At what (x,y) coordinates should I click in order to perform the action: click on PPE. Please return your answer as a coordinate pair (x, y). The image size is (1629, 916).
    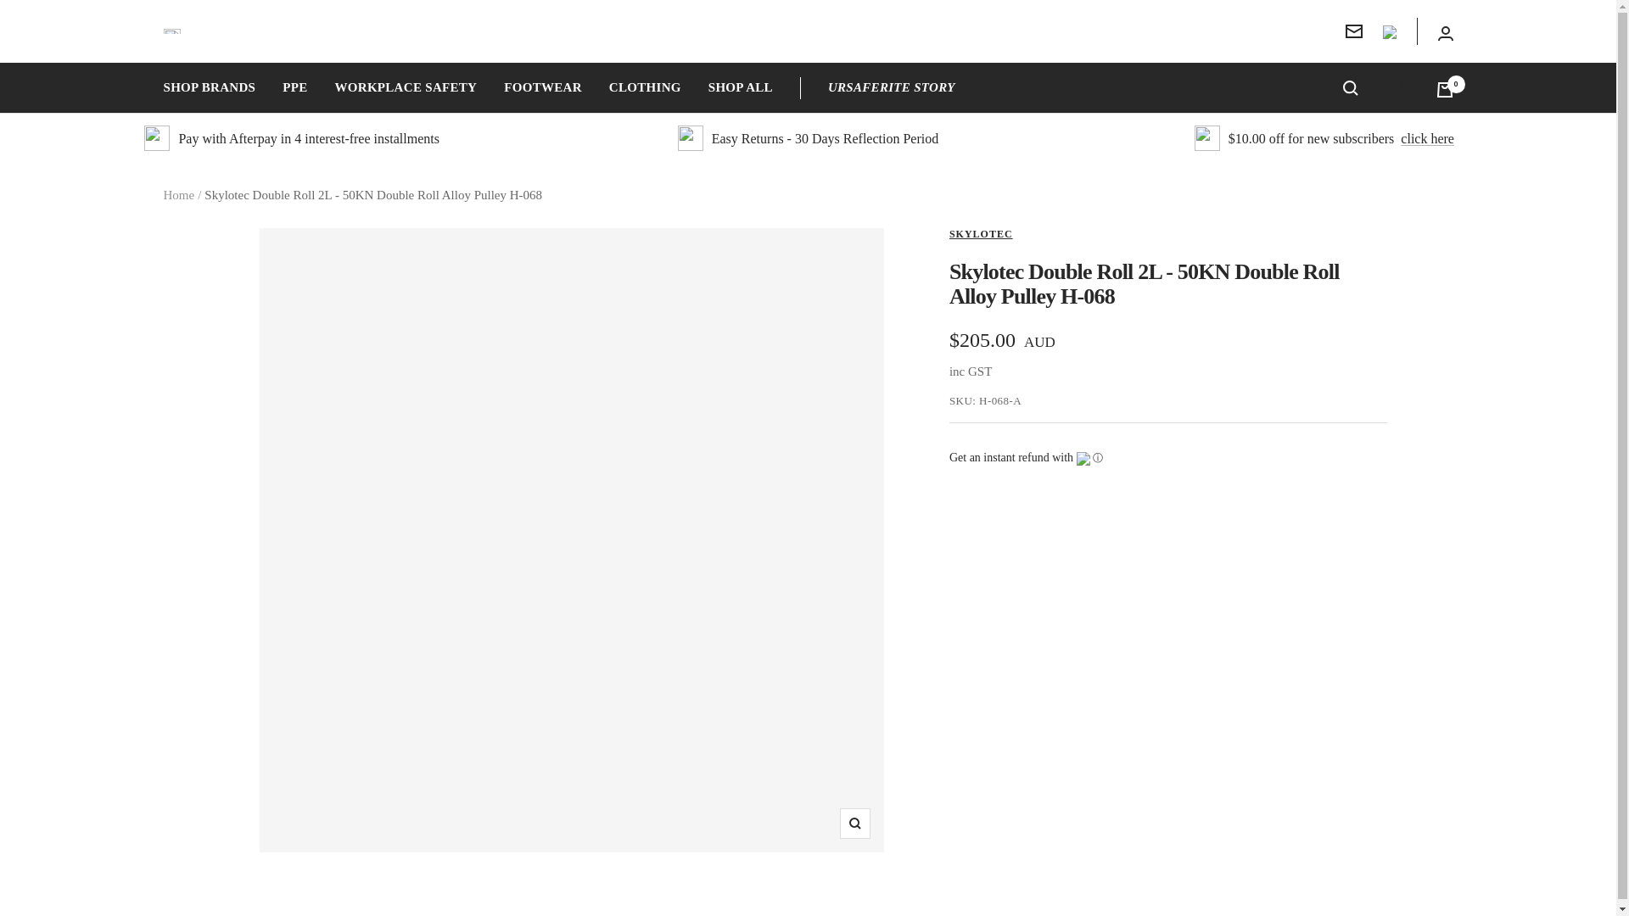
    Looking at the image, I should click on (294, 87).